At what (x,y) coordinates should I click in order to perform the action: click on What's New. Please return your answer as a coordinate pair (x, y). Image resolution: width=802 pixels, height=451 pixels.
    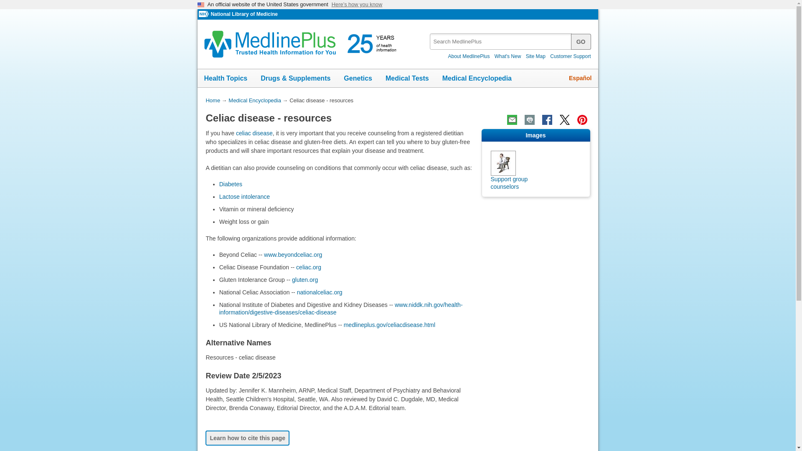
    Looking at the image, I should click on (508, 56).